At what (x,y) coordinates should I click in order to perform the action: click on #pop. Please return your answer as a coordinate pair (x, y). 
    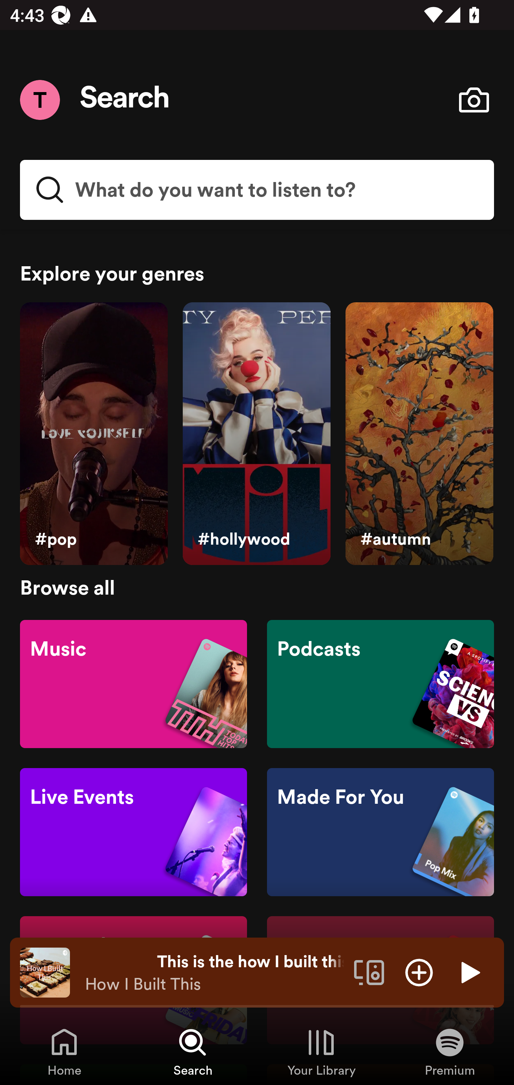
    Looking at the image, I should click on (94, 434).